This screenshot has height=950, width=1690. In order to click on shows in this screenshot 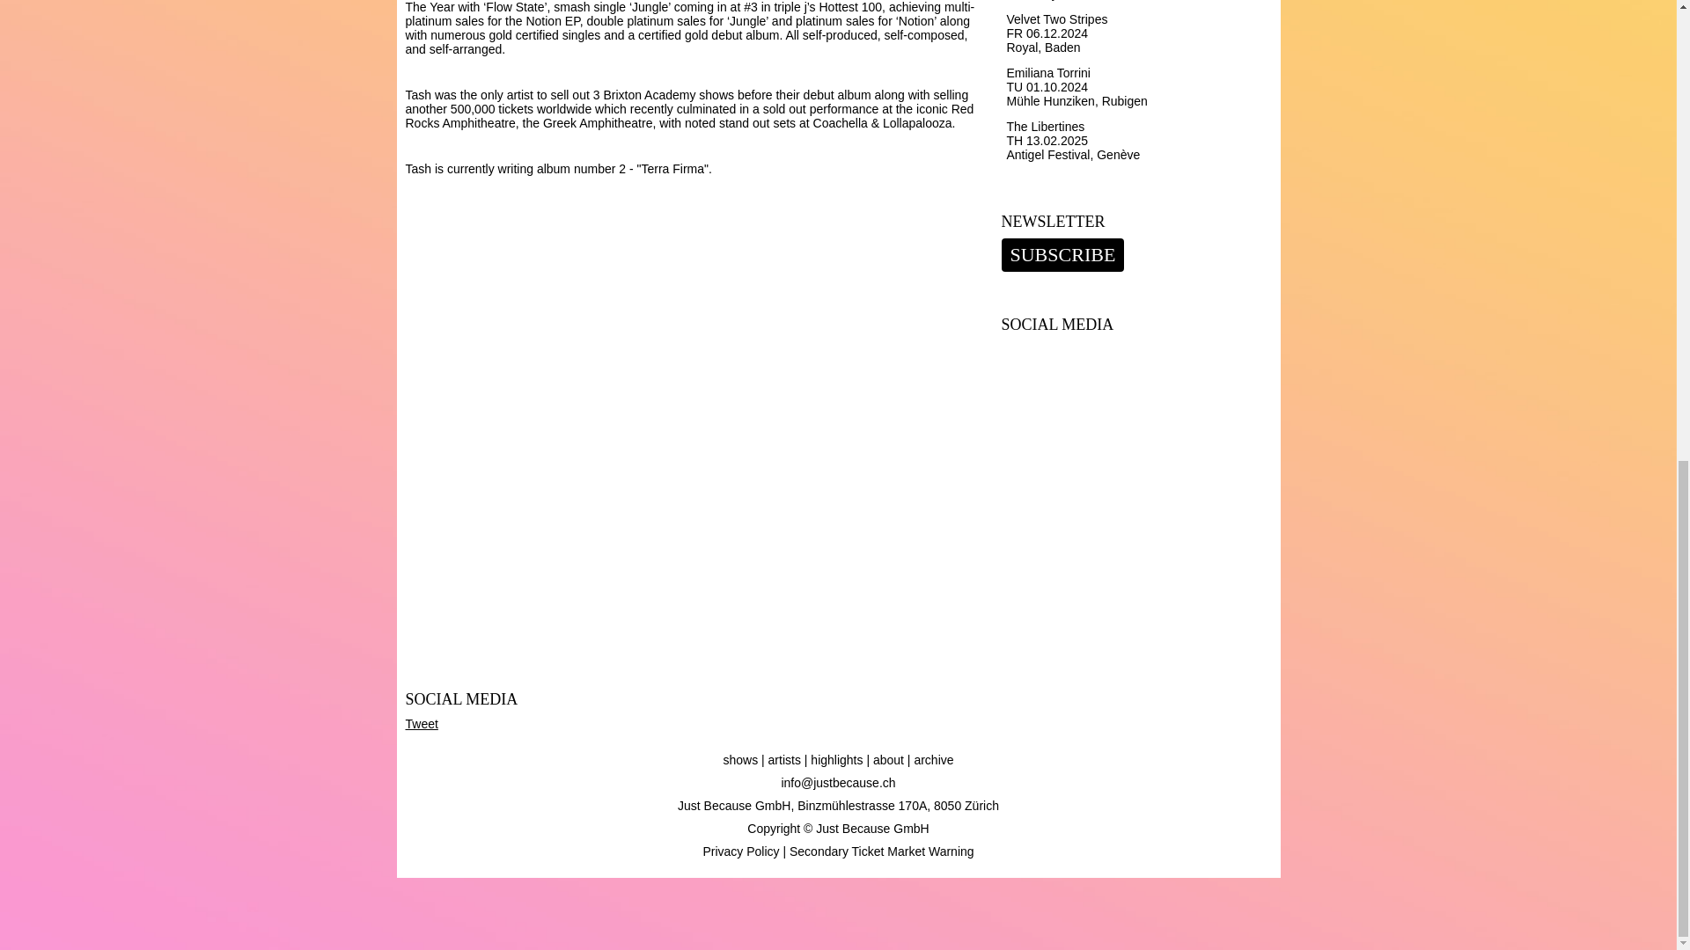, I will do `click(739, 760)`.